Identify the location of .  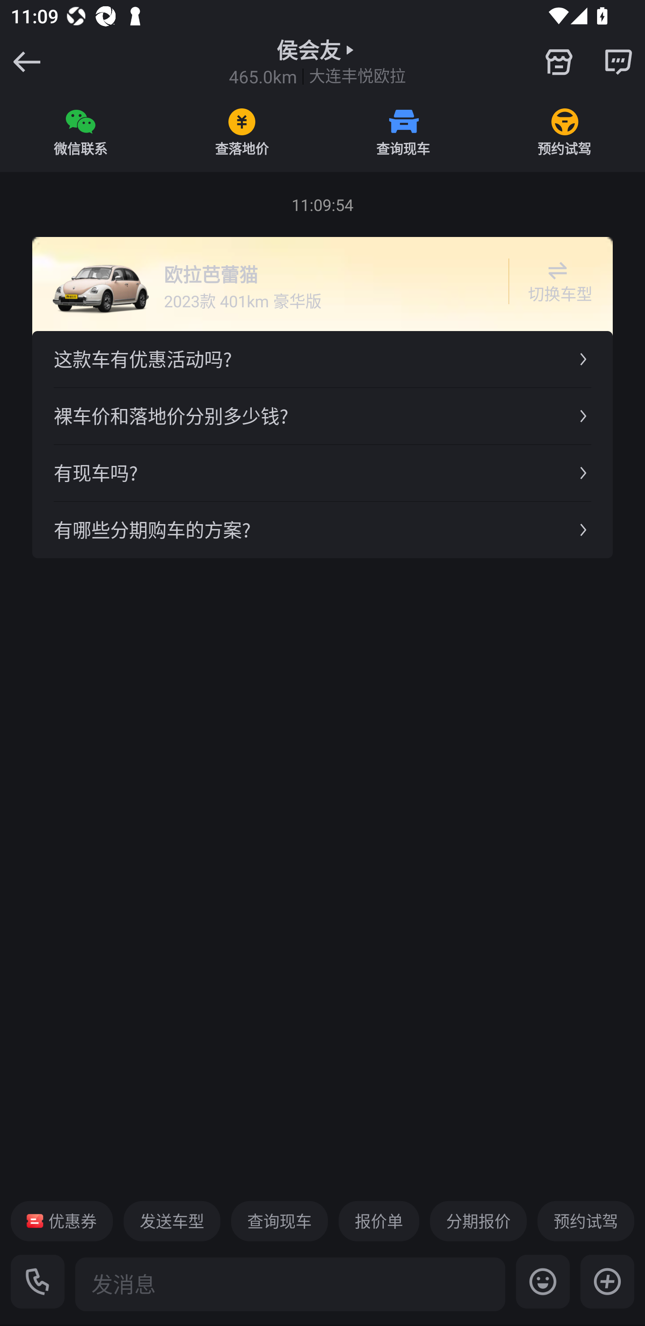
(607, 1281).